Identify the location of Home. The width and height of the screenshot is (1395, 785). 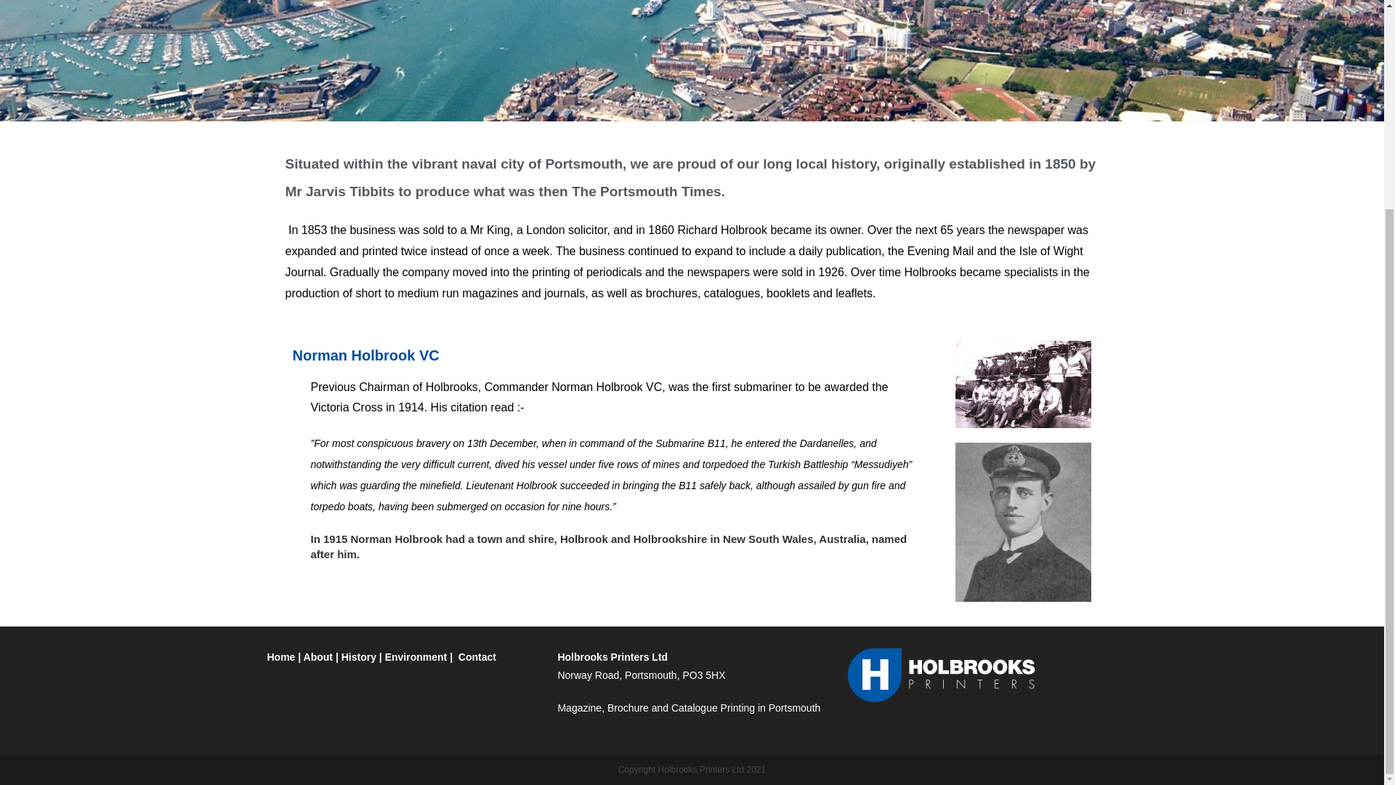
(282, 657).